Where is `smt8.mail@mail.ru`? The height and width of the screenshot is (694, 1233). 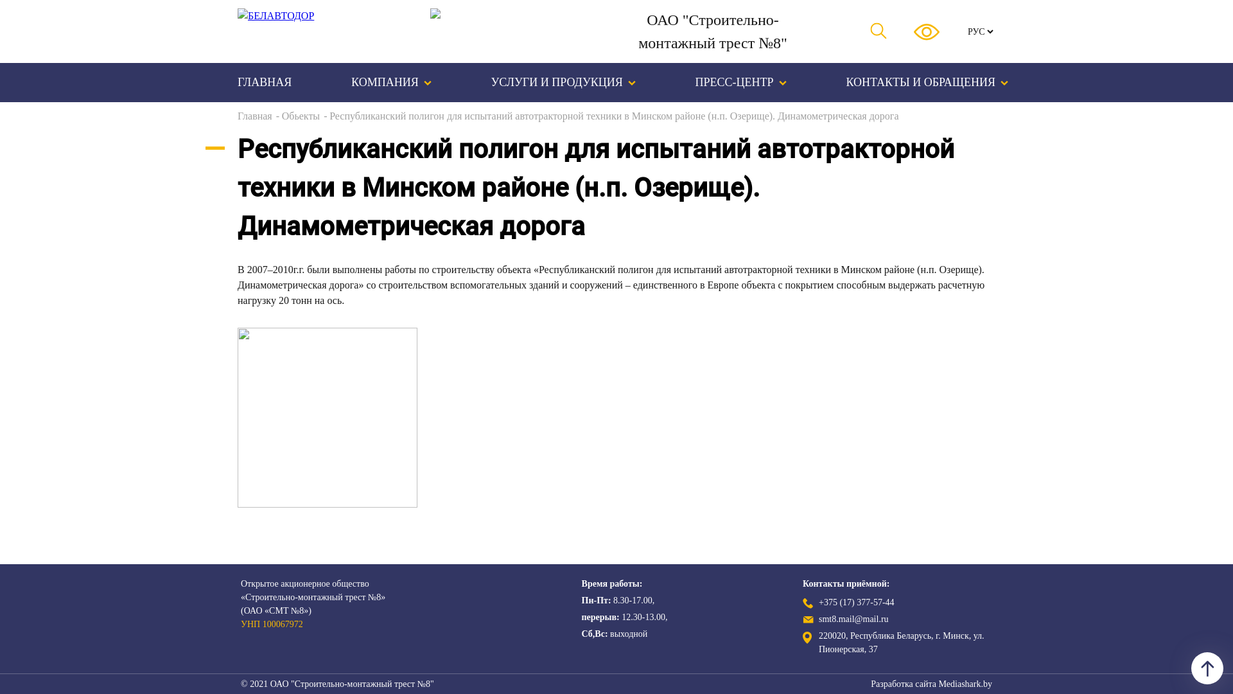 smt8.mail@mail.ru is located at coordinates (854, 619).